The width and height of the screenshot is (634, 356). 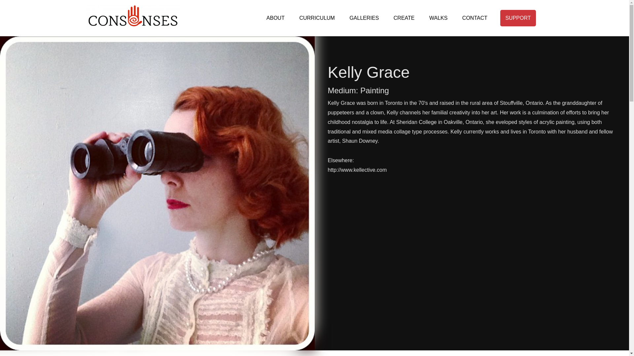 What do you see at coordinates (364, 18) in the screenshot?
I see `GALLERIES` at bounding box center [364, 18].